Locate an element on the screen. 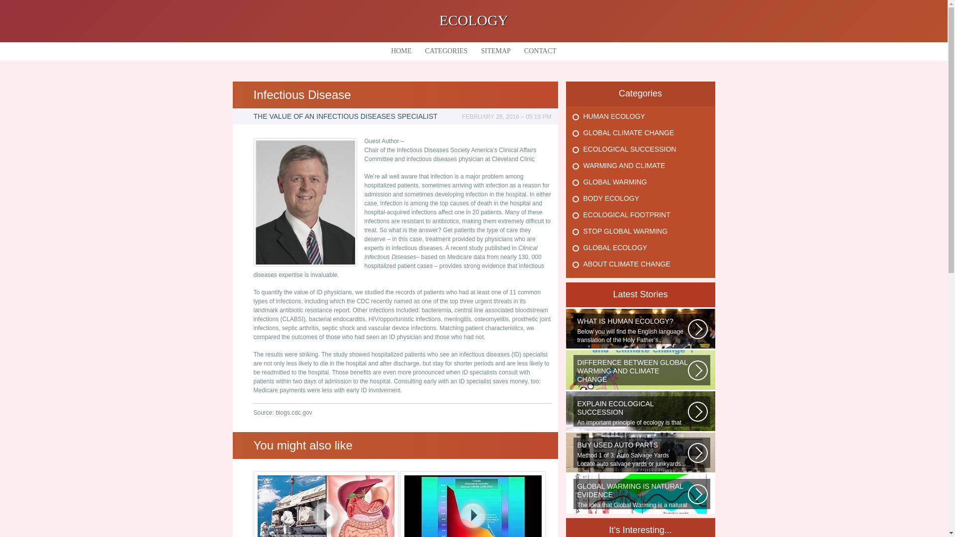 Image resolution: width=955 pixels, height=537 pixels. ECOLOGY is located at coordinates (474, 20).